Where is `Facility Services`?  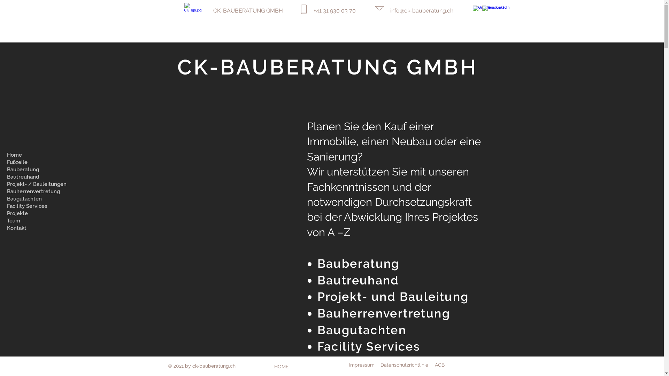
Facility Services is located at coordinates (369, 346).